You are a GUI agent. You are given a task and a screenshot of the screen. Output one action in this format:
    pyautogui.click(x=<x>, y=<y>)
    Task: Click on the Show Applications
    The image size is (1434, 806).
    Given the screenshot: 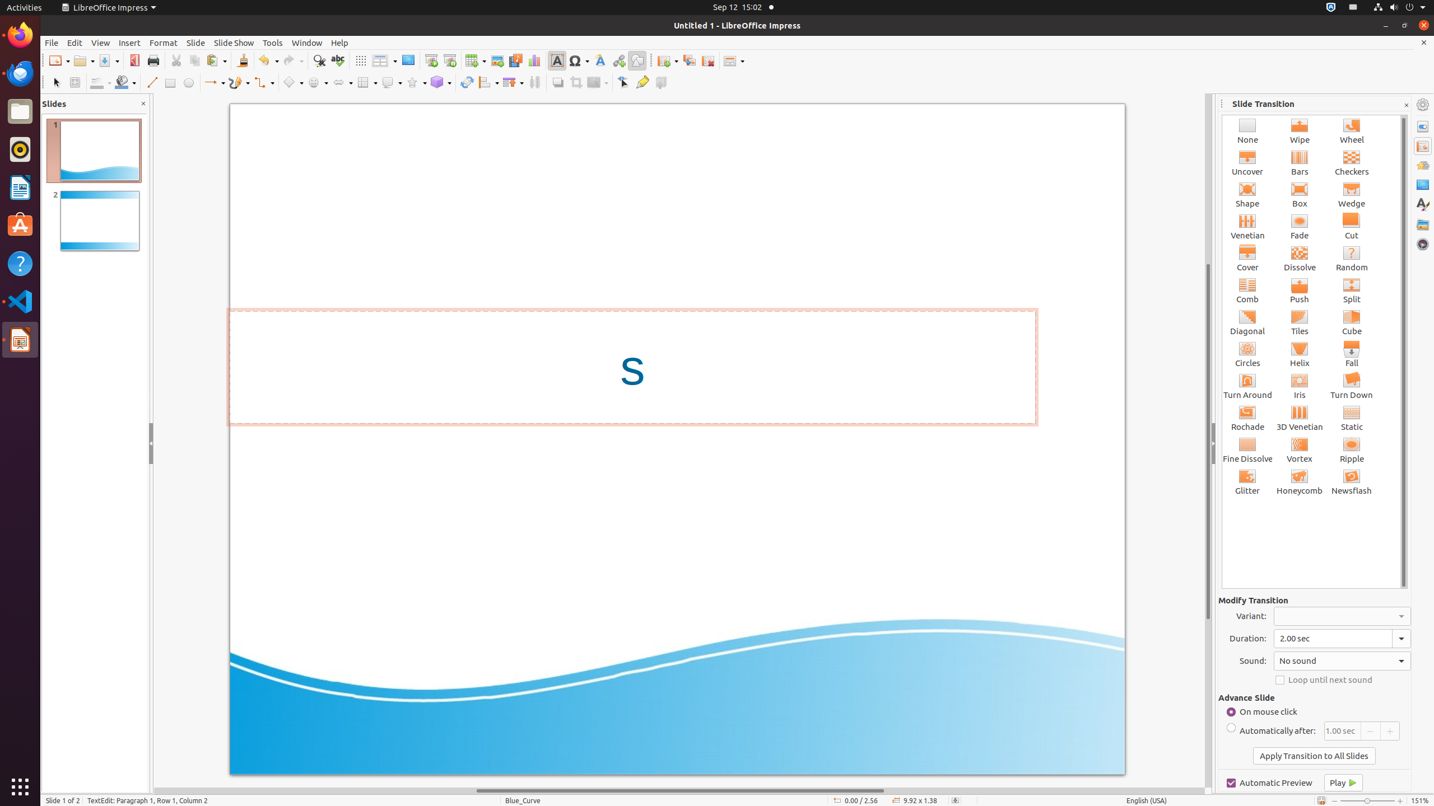 What is the action you would take?
    pyautogui.click(x=20, y=787)
    